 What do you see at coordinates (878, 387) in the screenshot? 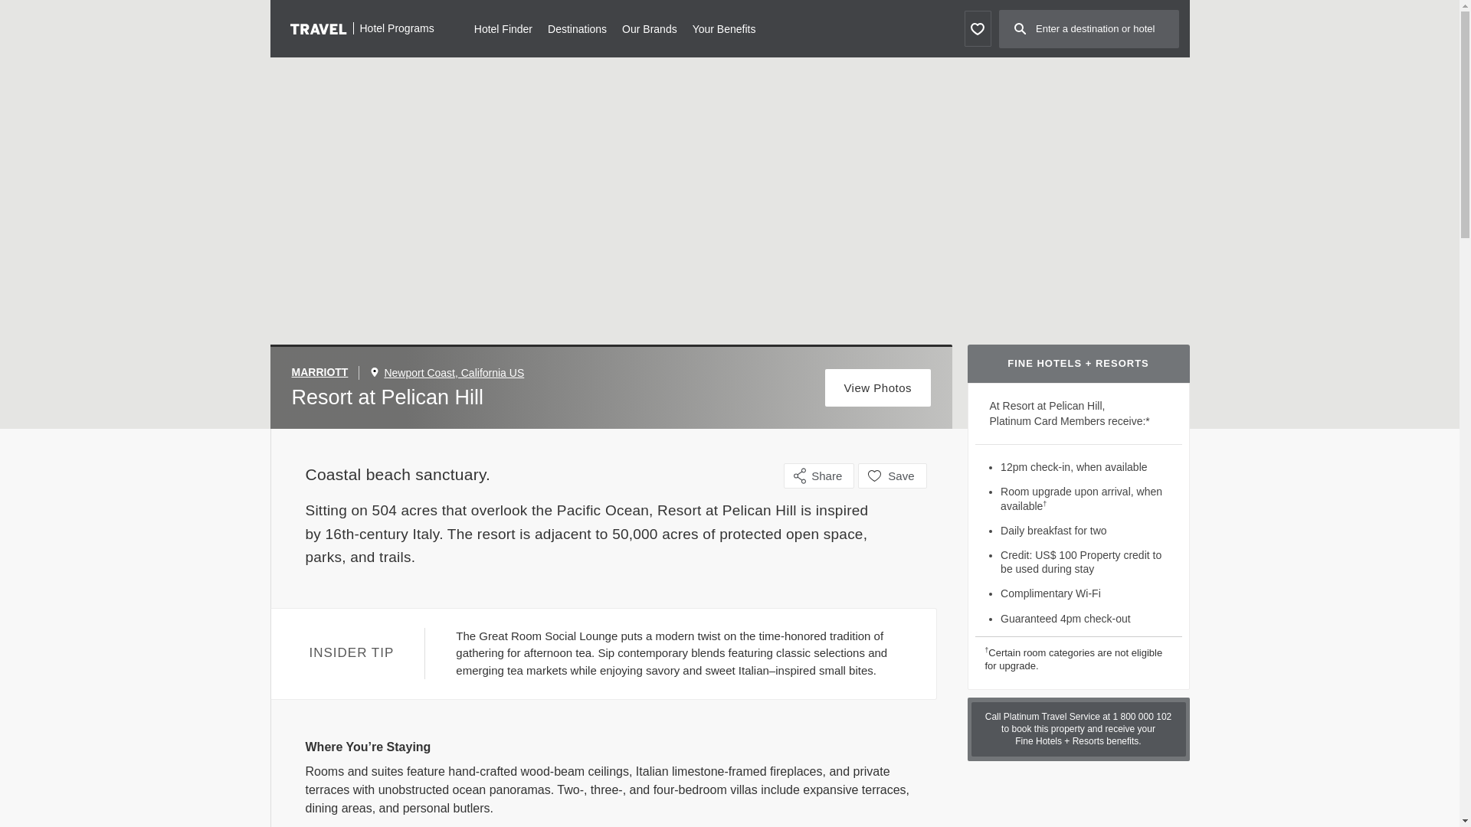
I see `View Photos` at bounding box center [878, 387].